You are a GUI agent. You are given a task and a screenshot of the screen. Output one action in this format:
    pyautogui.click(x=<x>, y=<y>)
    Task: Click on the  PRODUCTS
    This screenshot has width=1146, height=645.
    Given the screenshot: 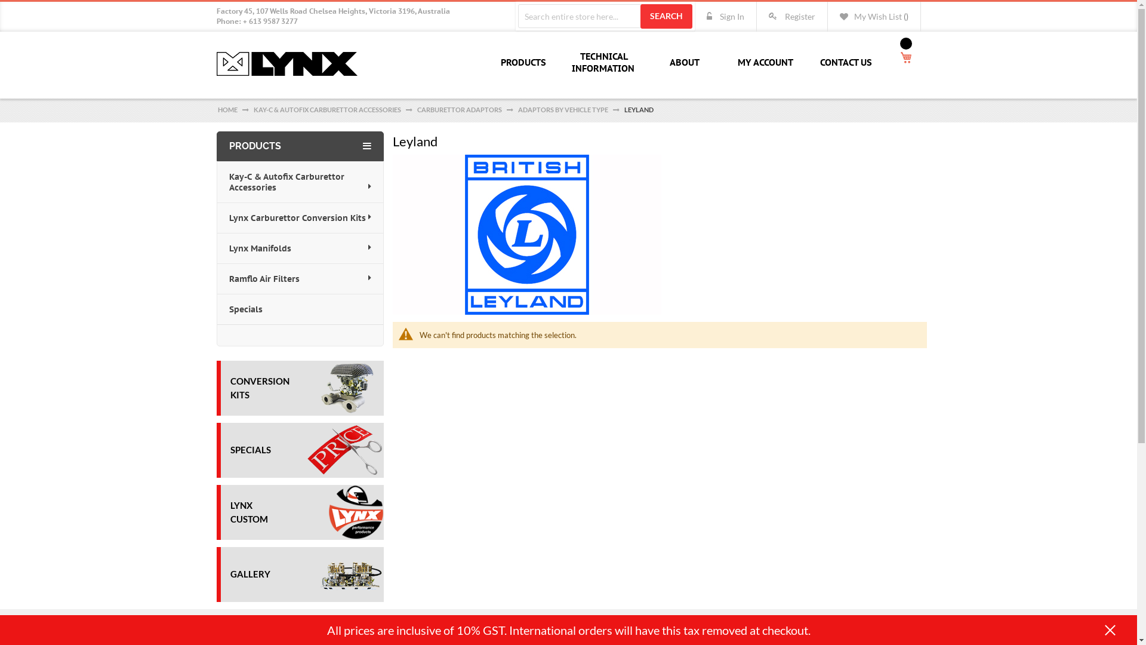 What is the action you would take?
    pyautogui.click(x=522, y=63)
    